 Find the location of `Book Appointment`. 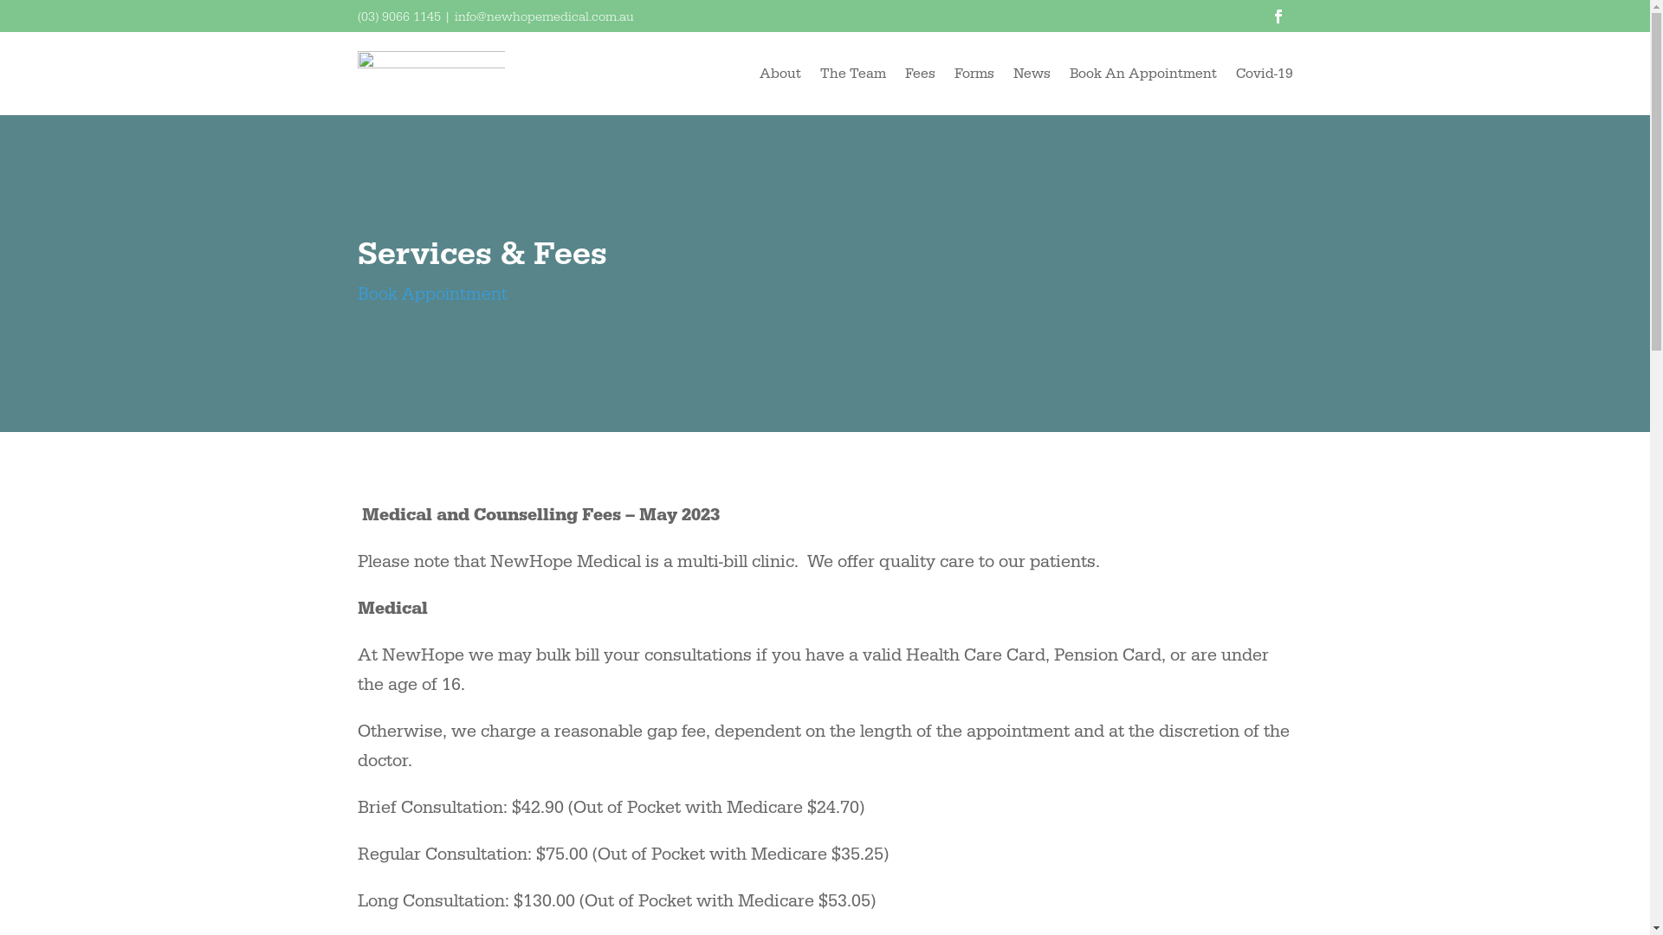

Book Appointment is located at coordinates (431, 294).